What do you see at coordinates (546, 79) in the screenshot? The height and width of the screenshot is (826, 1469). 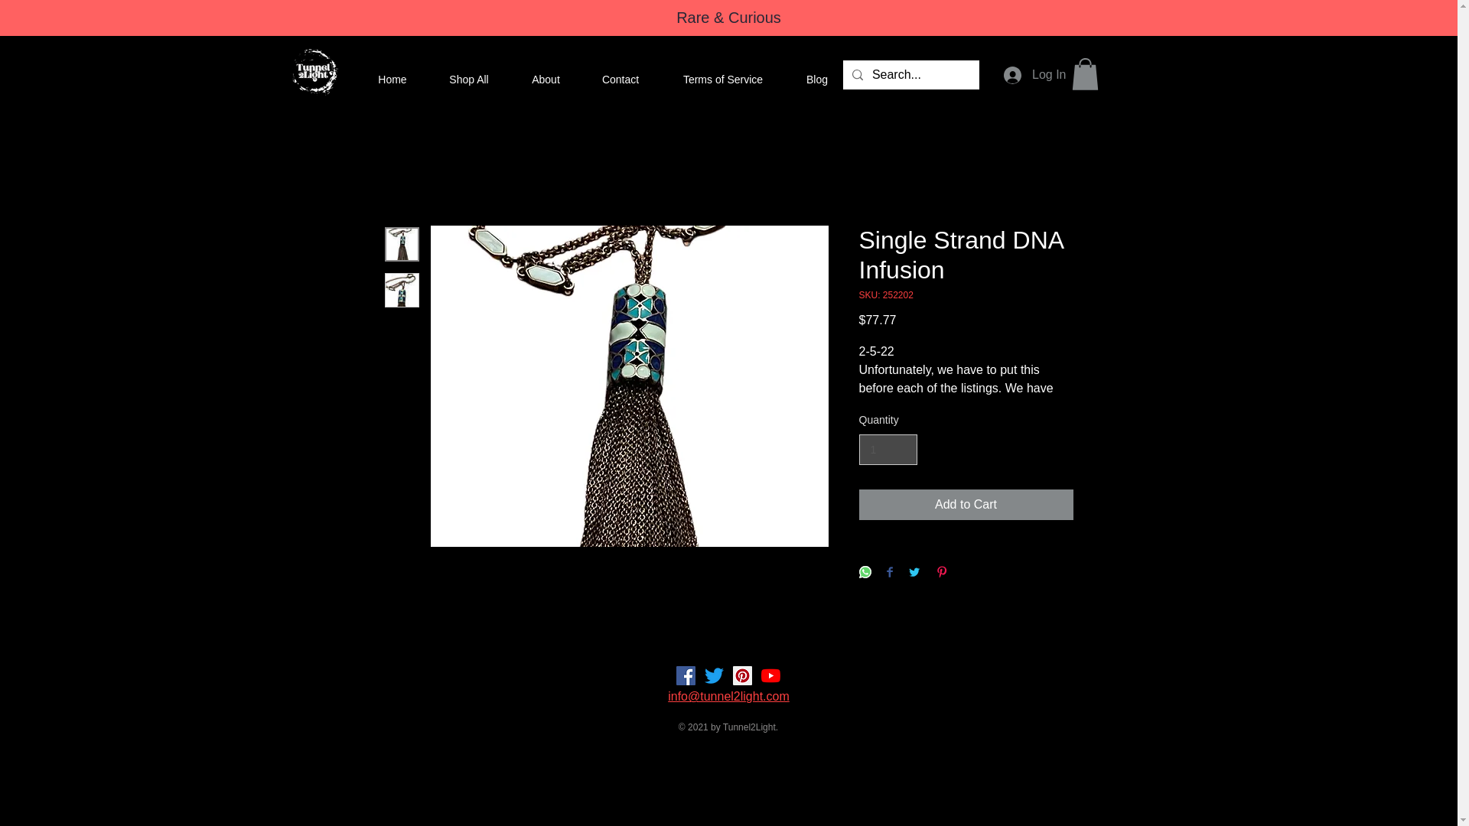 I see `About` at bounding box center [546, 79].